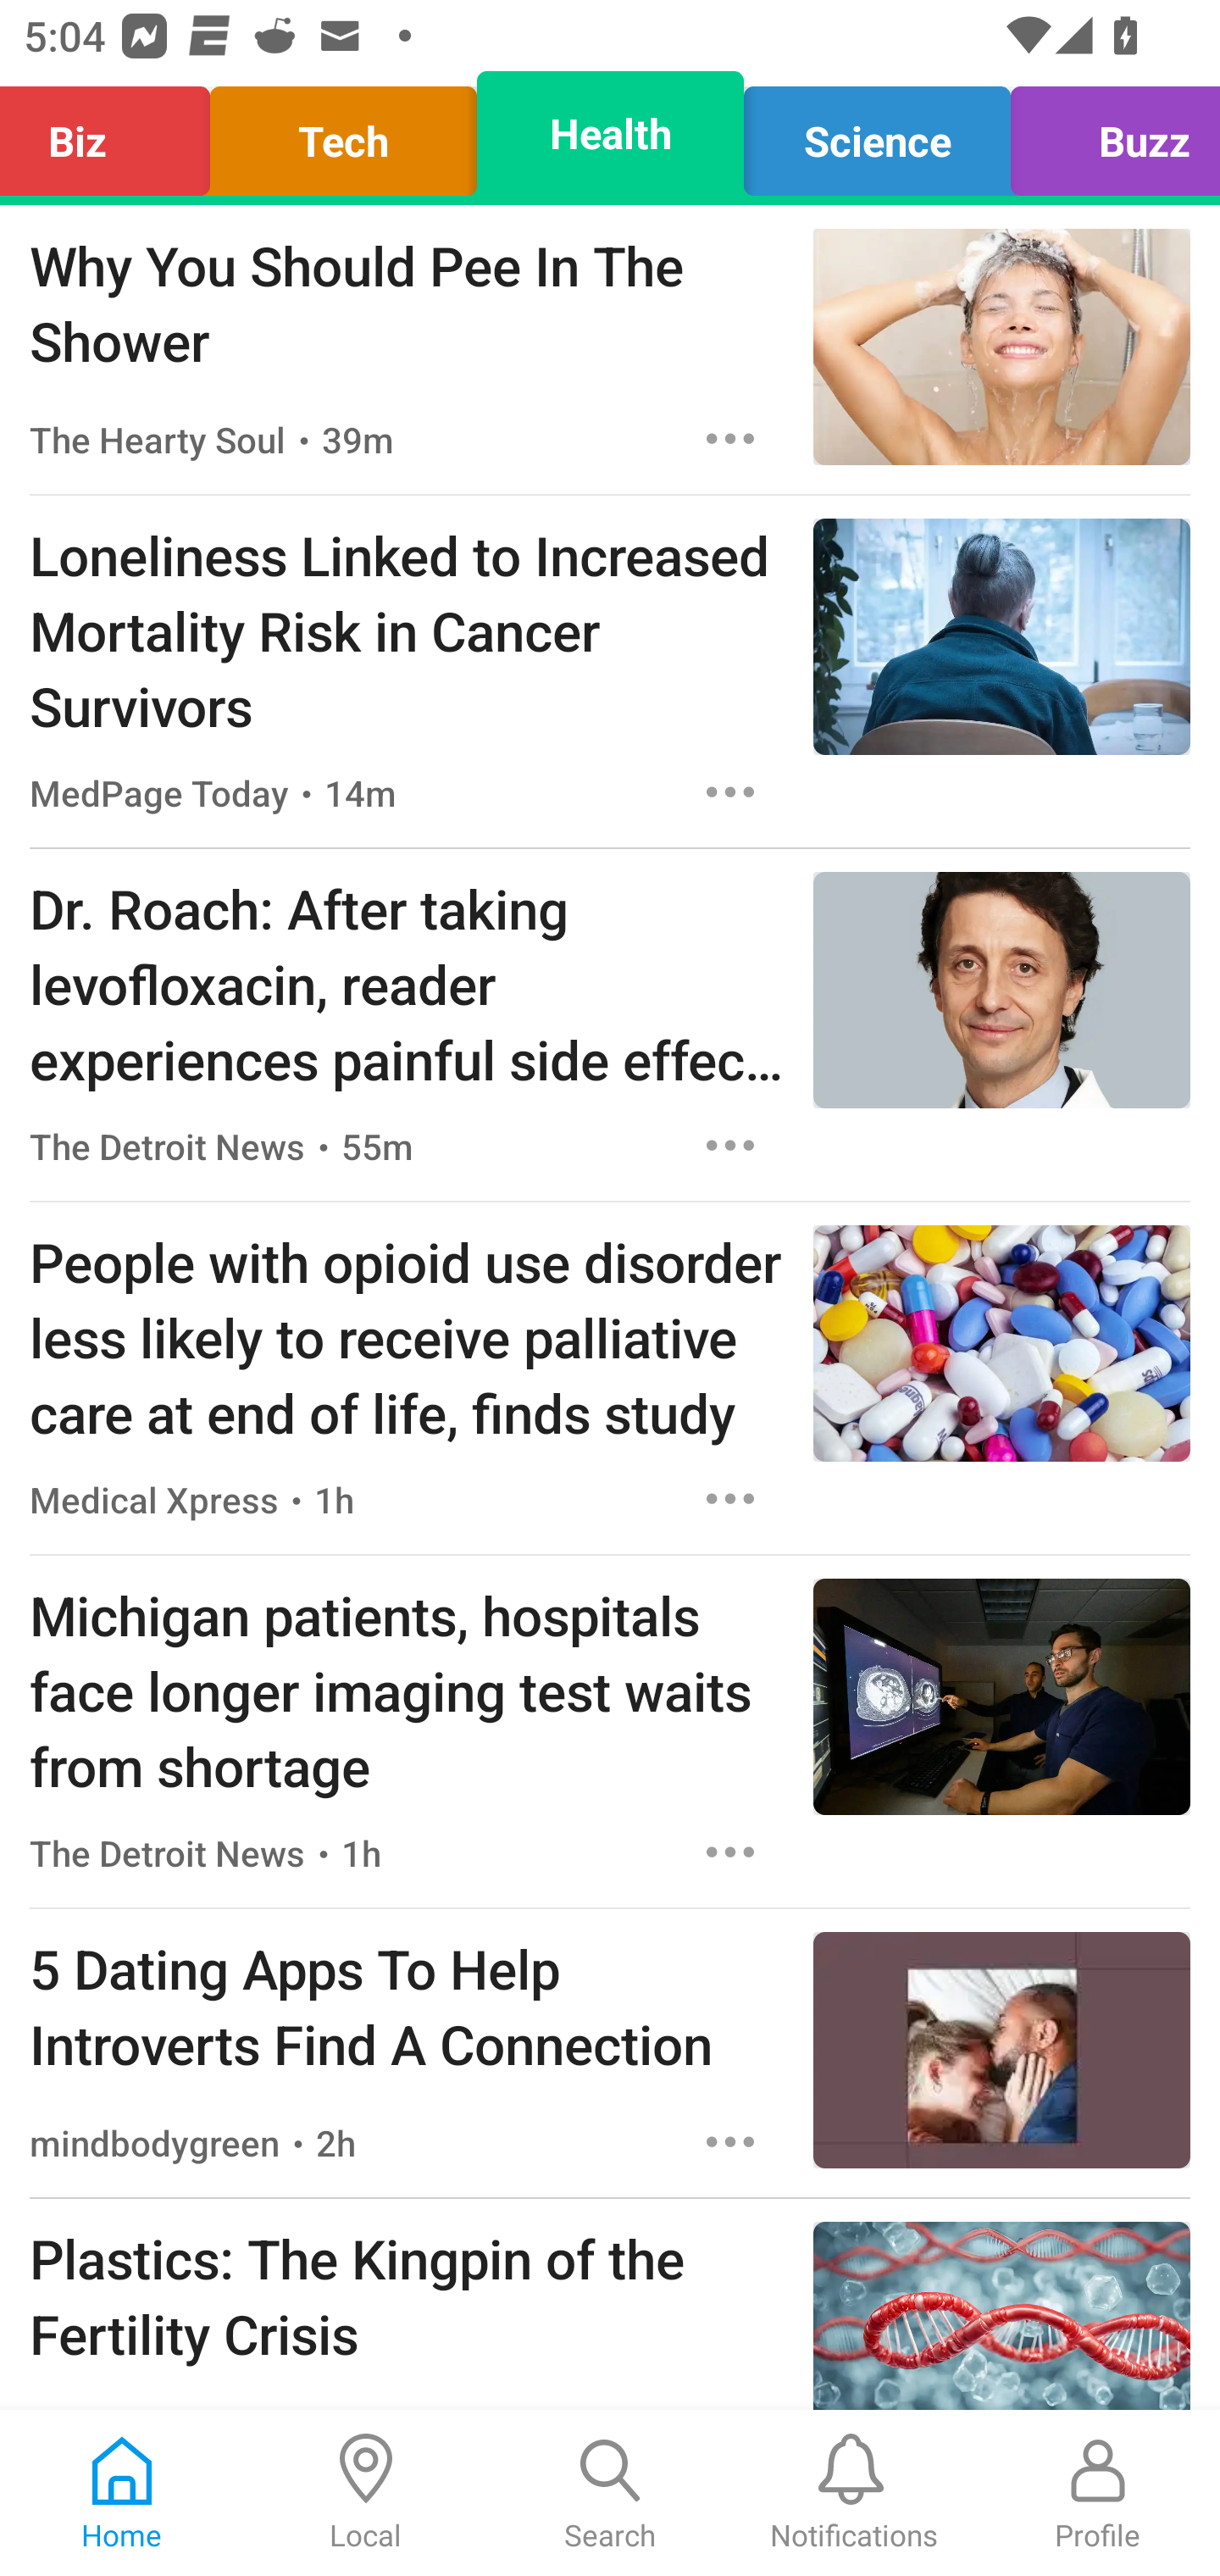 This screenshot has width=1220, height=2576. What do you see at coordinates (366, 2493) in the screenshot?
I see `Local` at bounding box center [366, 2493].